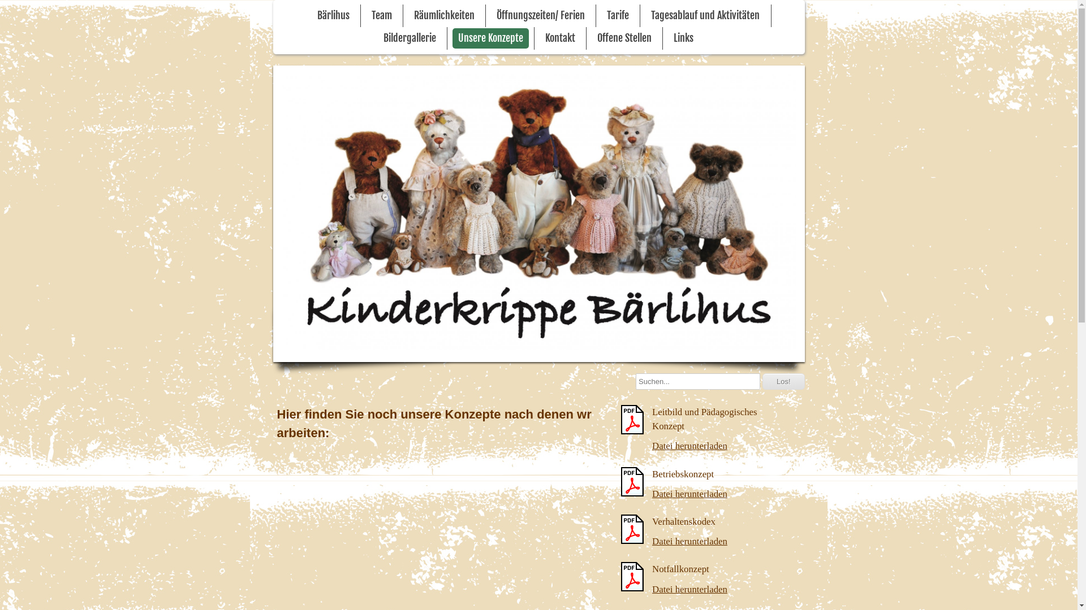 The image size is (1086, 610). I want to click on Team, so click(382, 16).